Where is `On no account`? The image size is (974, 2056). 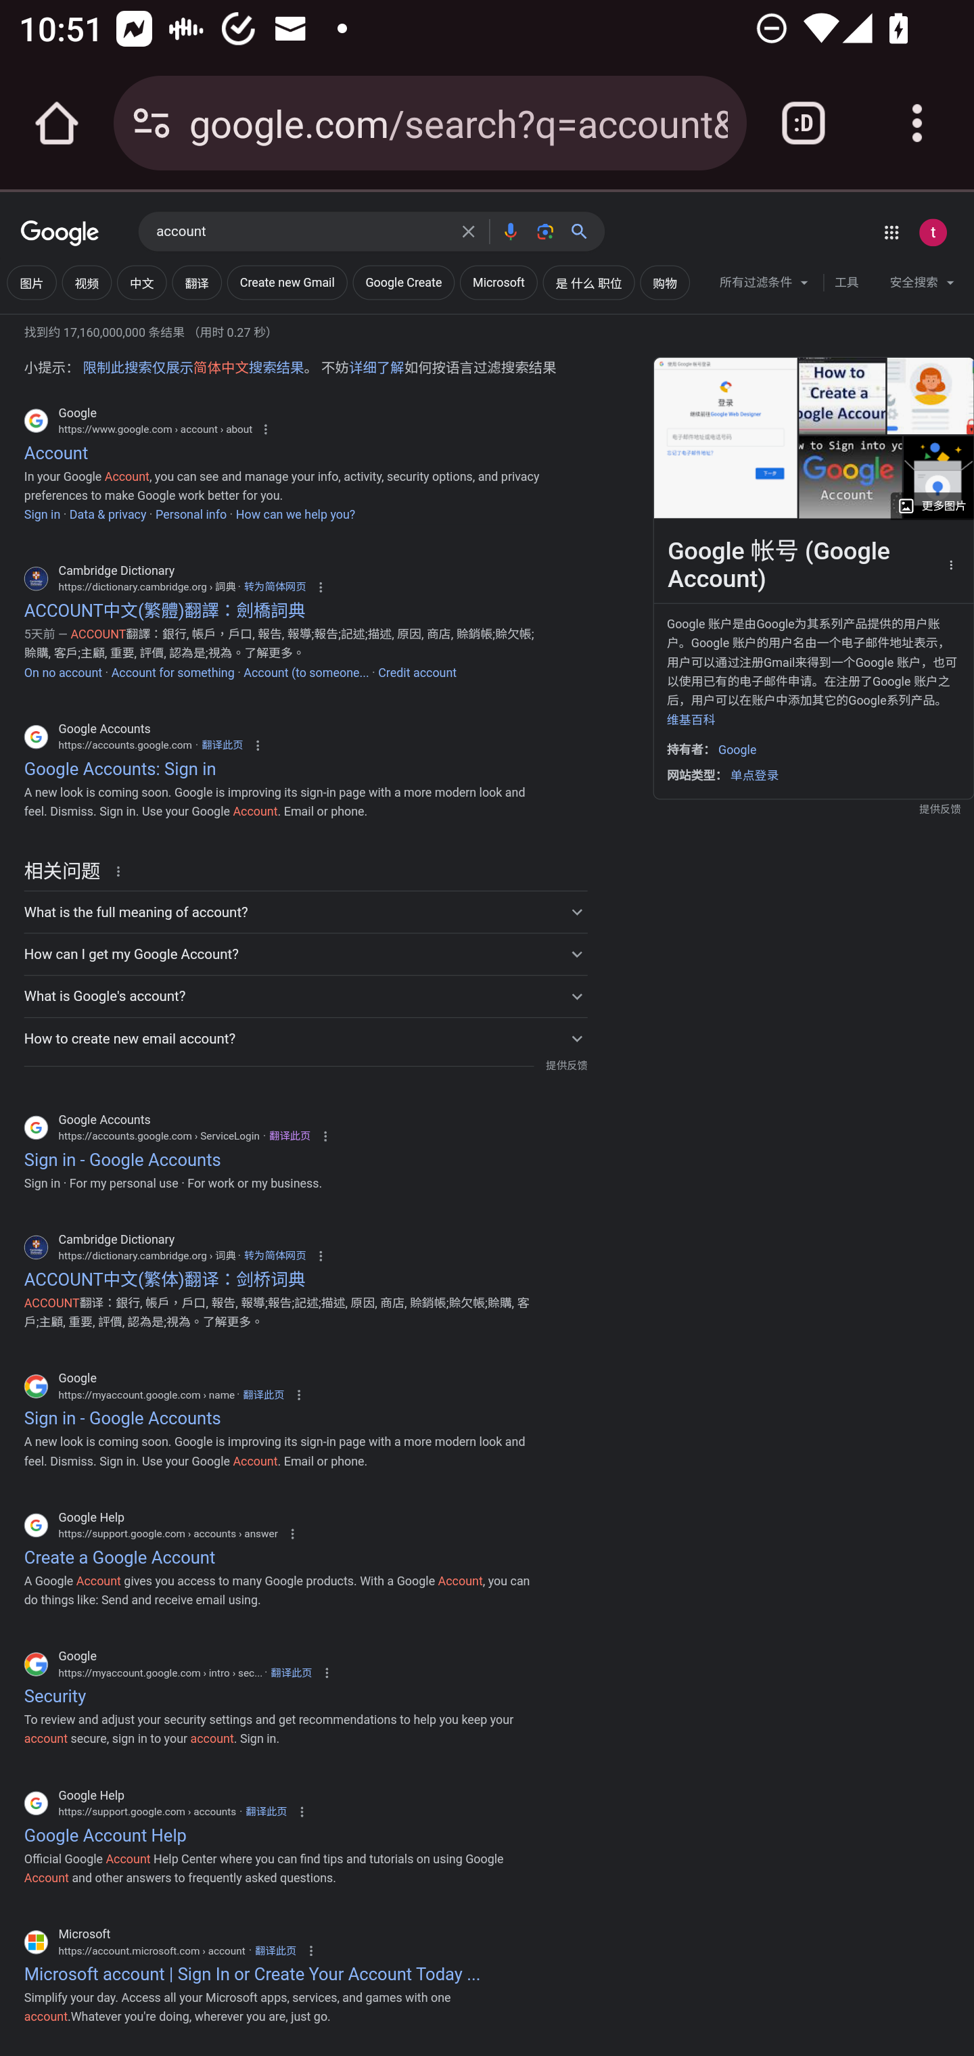
On no account is located at coordinates (63, 672).